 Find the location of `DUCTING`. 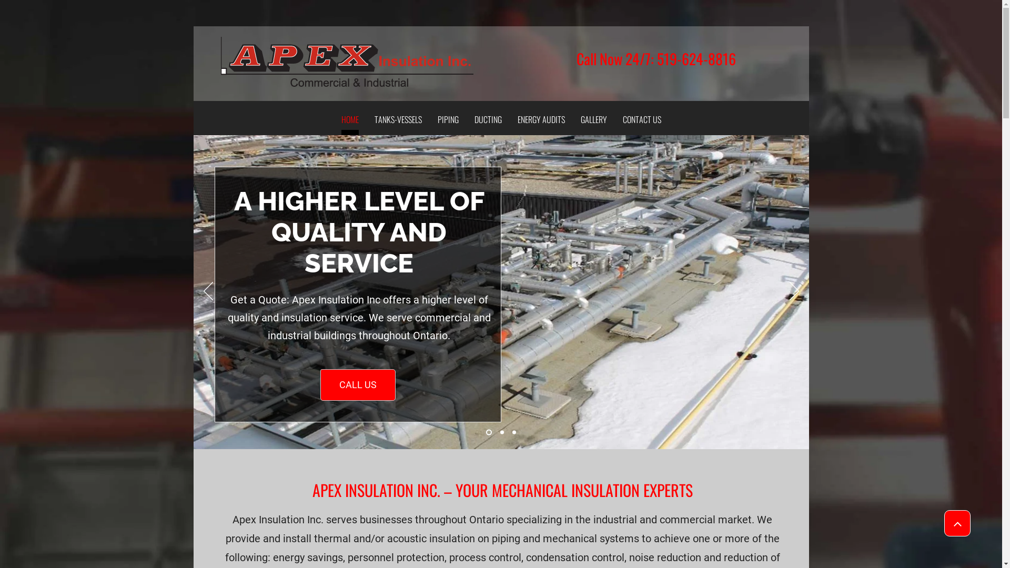

DUCTING is located at coordinates (488, 121).